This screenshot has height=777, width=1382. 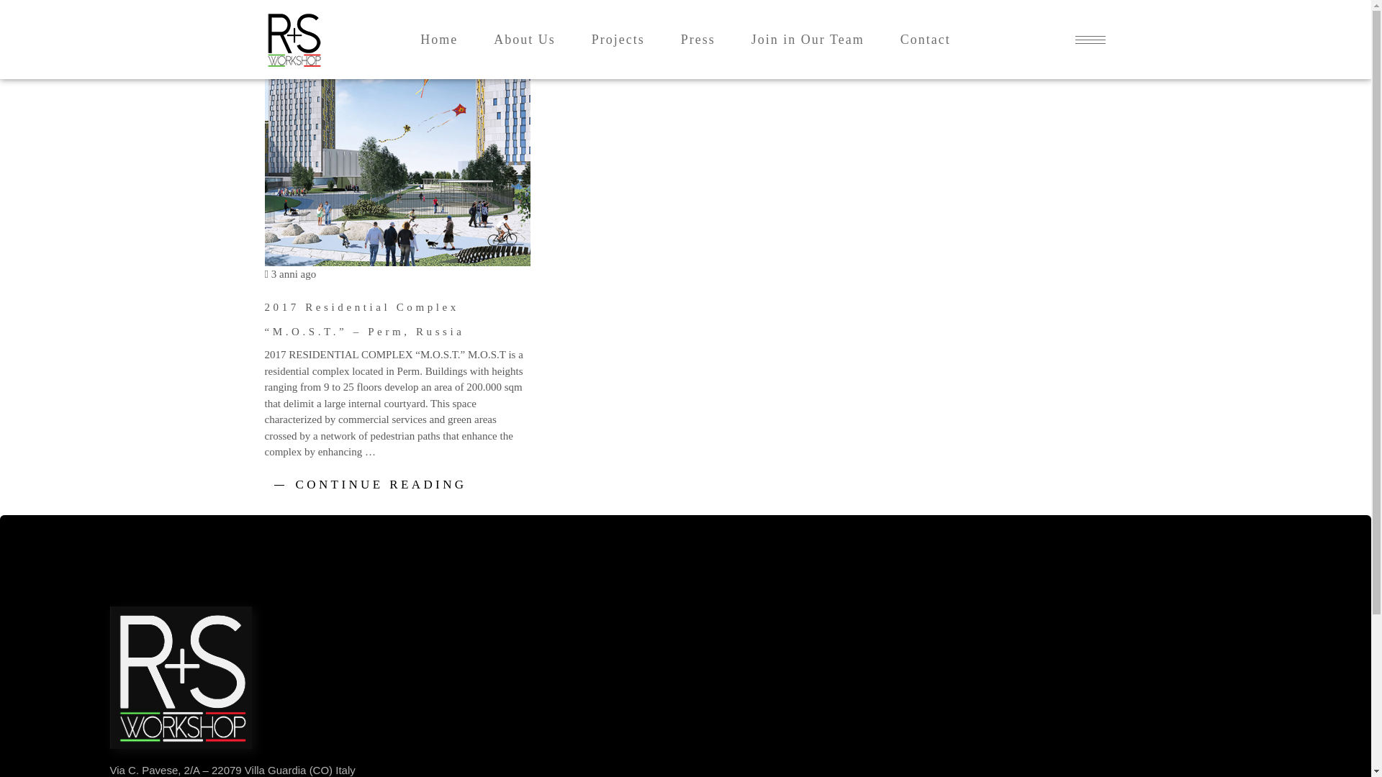 I want to click on 3 anni ago, so click(x=291, y=273).